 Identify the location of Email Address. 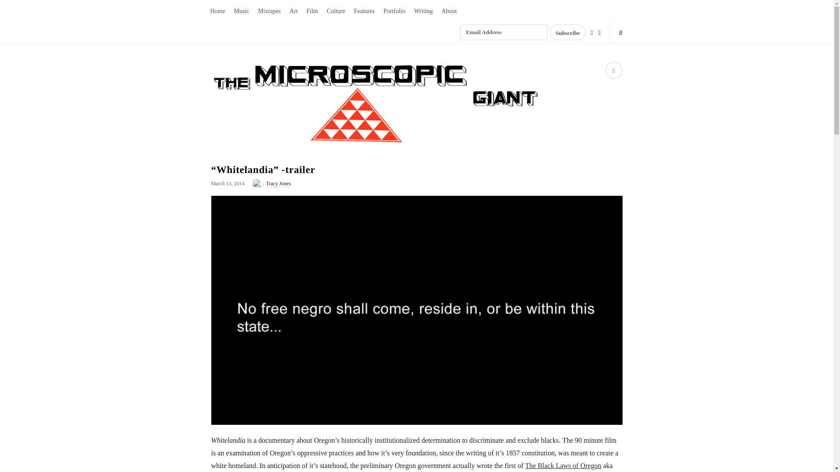
(504, 32).